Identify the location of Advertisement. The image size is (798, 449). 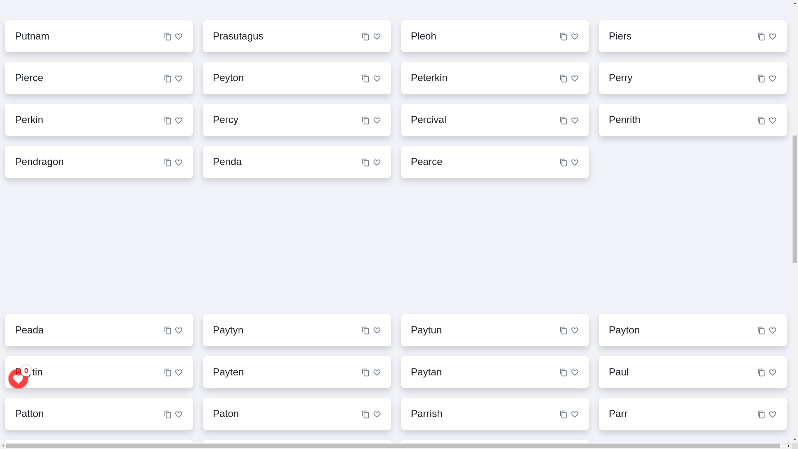
(395, 7).